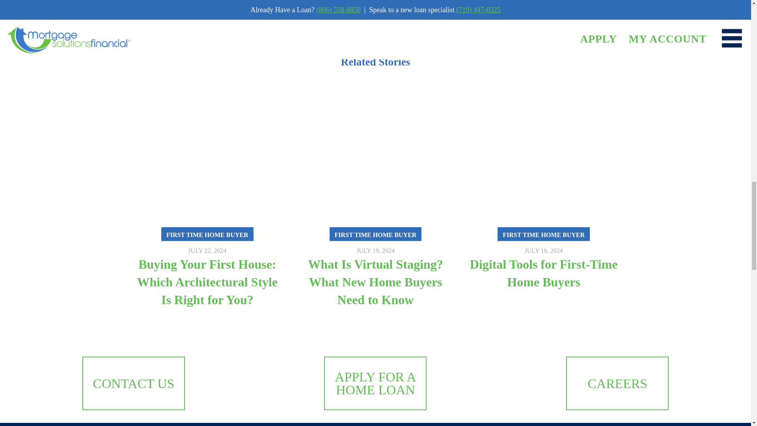 This screenshot has width=757, height=426. I want to click on FIRST TIME HOME BUYER, so click(207, 234).